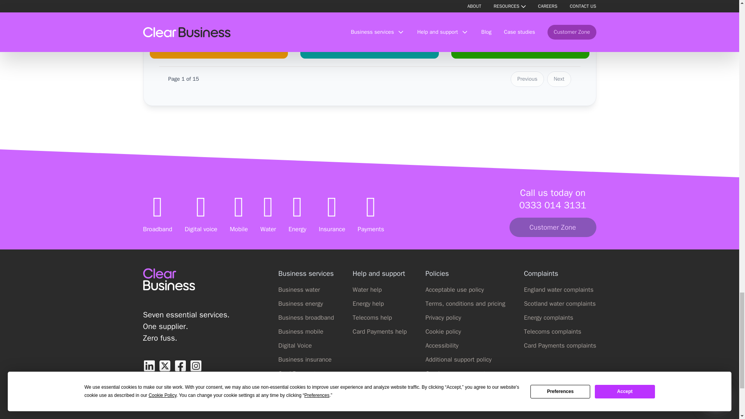 Image resolution: width=745 pixels, height=419 pixels. What do you see at coordinates (559, 79) in the screenshot?
I see `Next` at bounding box center [559, 79].